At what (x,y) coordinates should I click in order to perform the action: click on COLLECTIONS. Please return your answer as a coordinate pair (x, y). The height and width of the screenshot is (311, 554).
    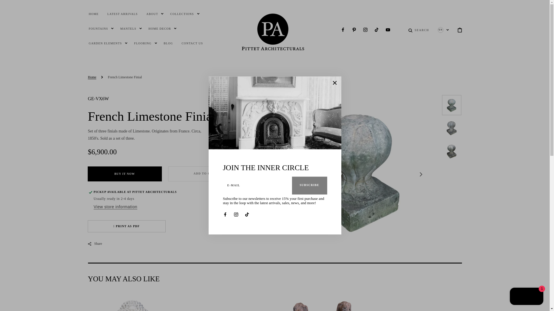
    Looking at the image, I should click on (182, 14).